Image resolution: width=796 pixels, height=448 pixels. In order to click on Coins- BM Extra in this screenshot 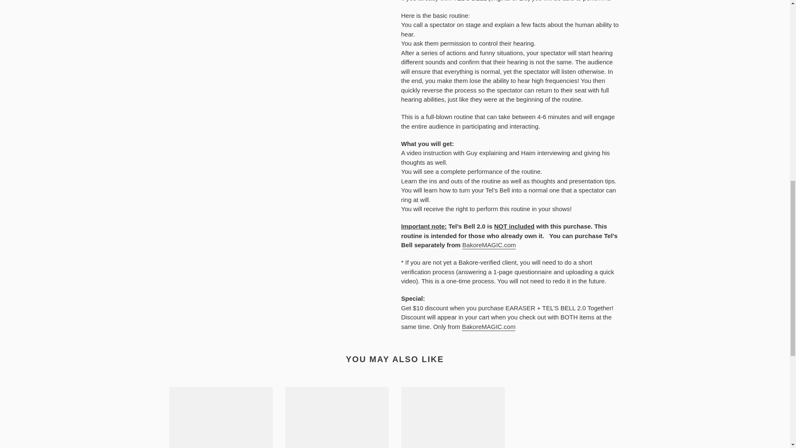, I will do `click(221, 417)`.